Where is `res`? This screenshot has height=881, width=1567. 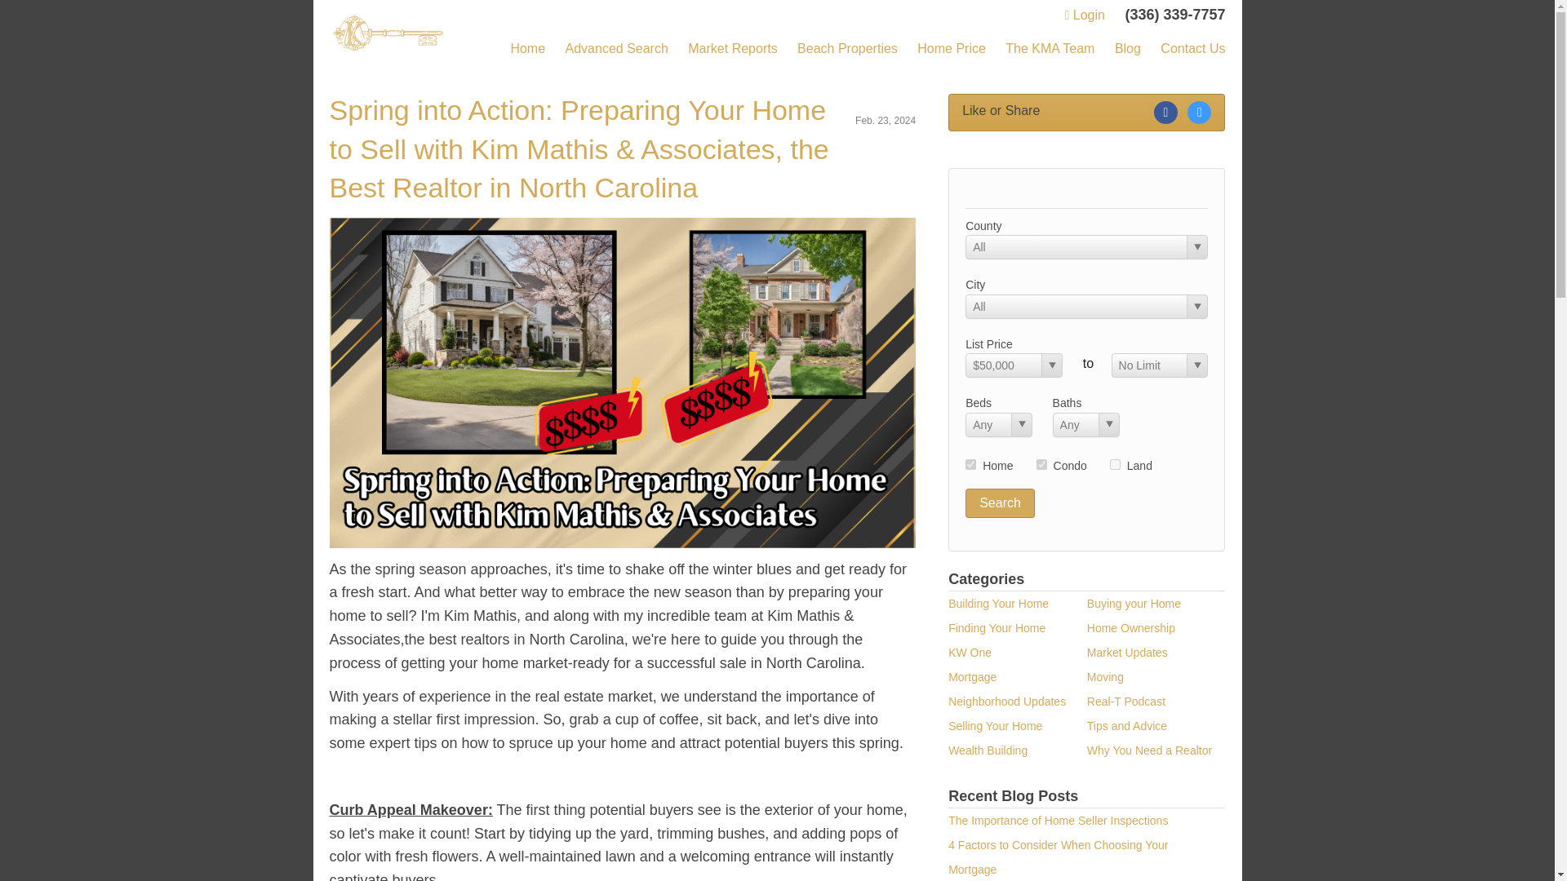
res is located at coordinates (970, 463).